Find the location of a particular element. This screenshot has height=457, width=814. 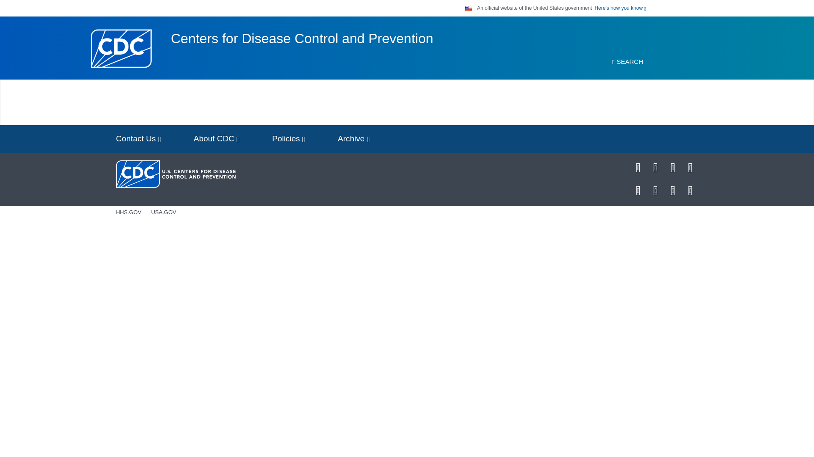

About CDC is located at coordinates (217, 139).